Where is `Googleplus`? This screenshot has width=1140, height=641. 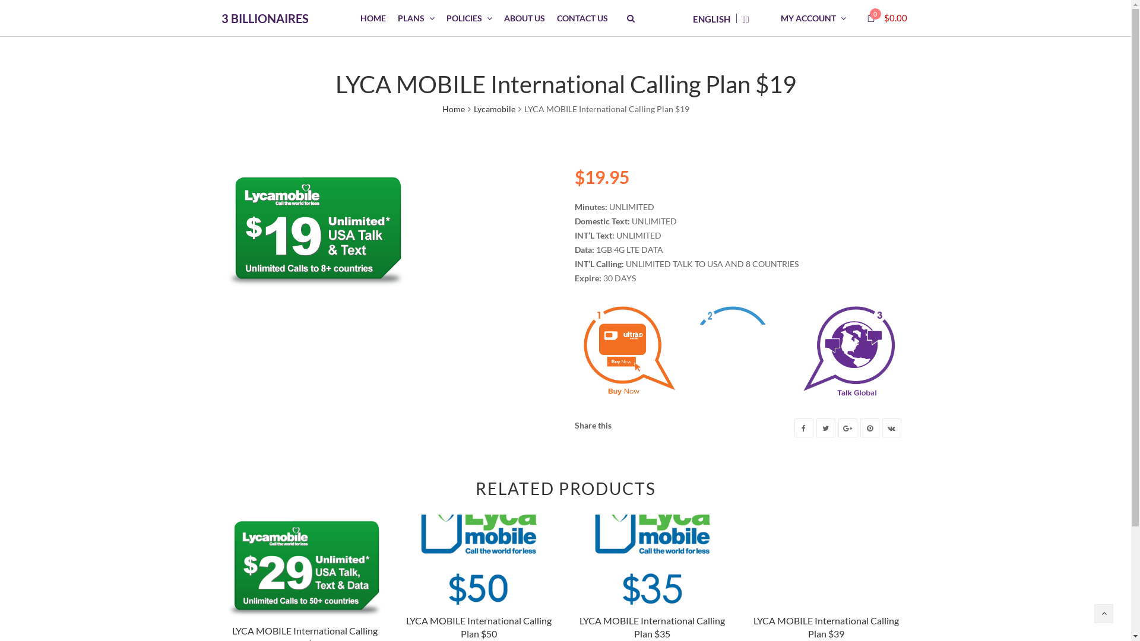
Googleplus is located at coordinates (848, 428).